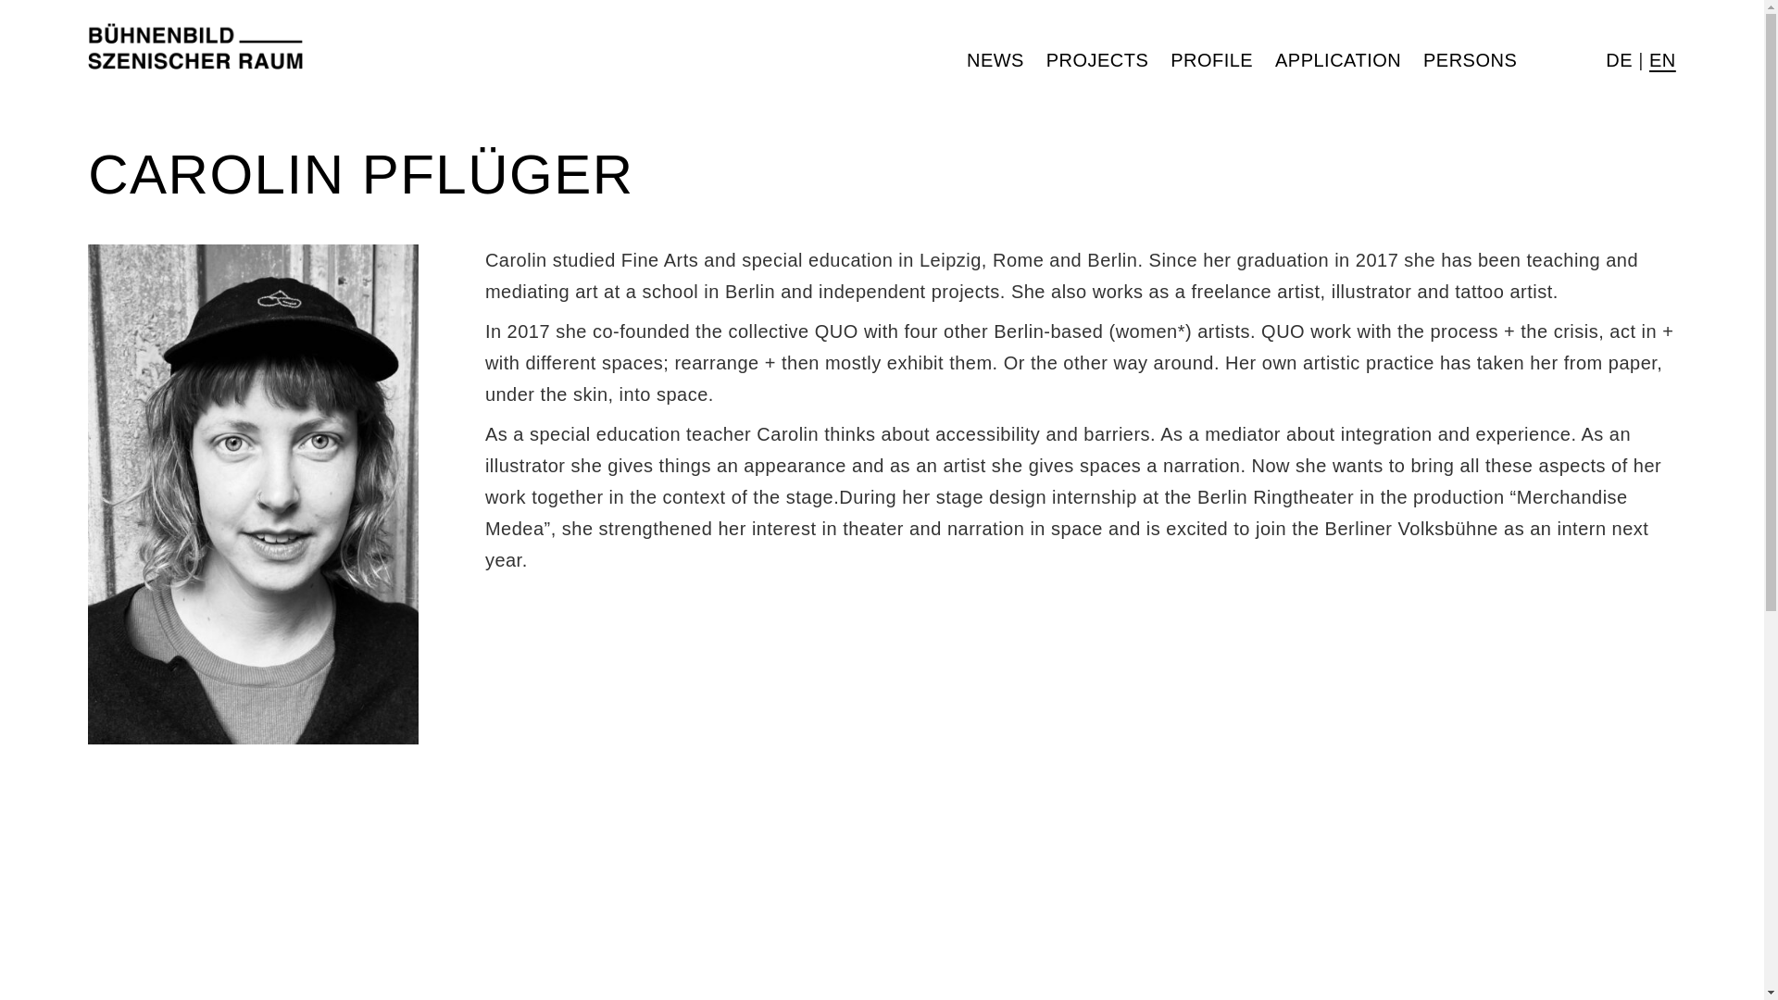 This screenshot has width=1778, height=1000. What do you see at coordinates (995, 59) in the screenshot?
I see `NEWS` at bounding box center [995, 59].